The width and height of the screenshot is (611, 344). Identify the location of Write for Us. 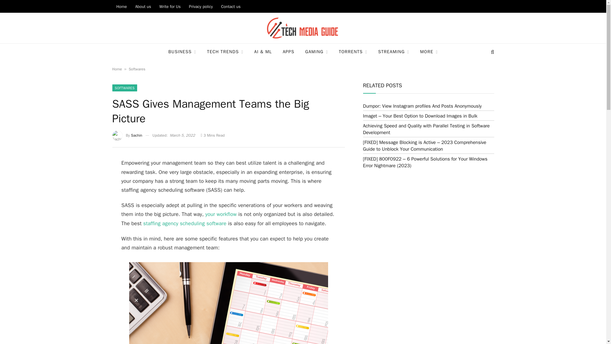
(170, 6).